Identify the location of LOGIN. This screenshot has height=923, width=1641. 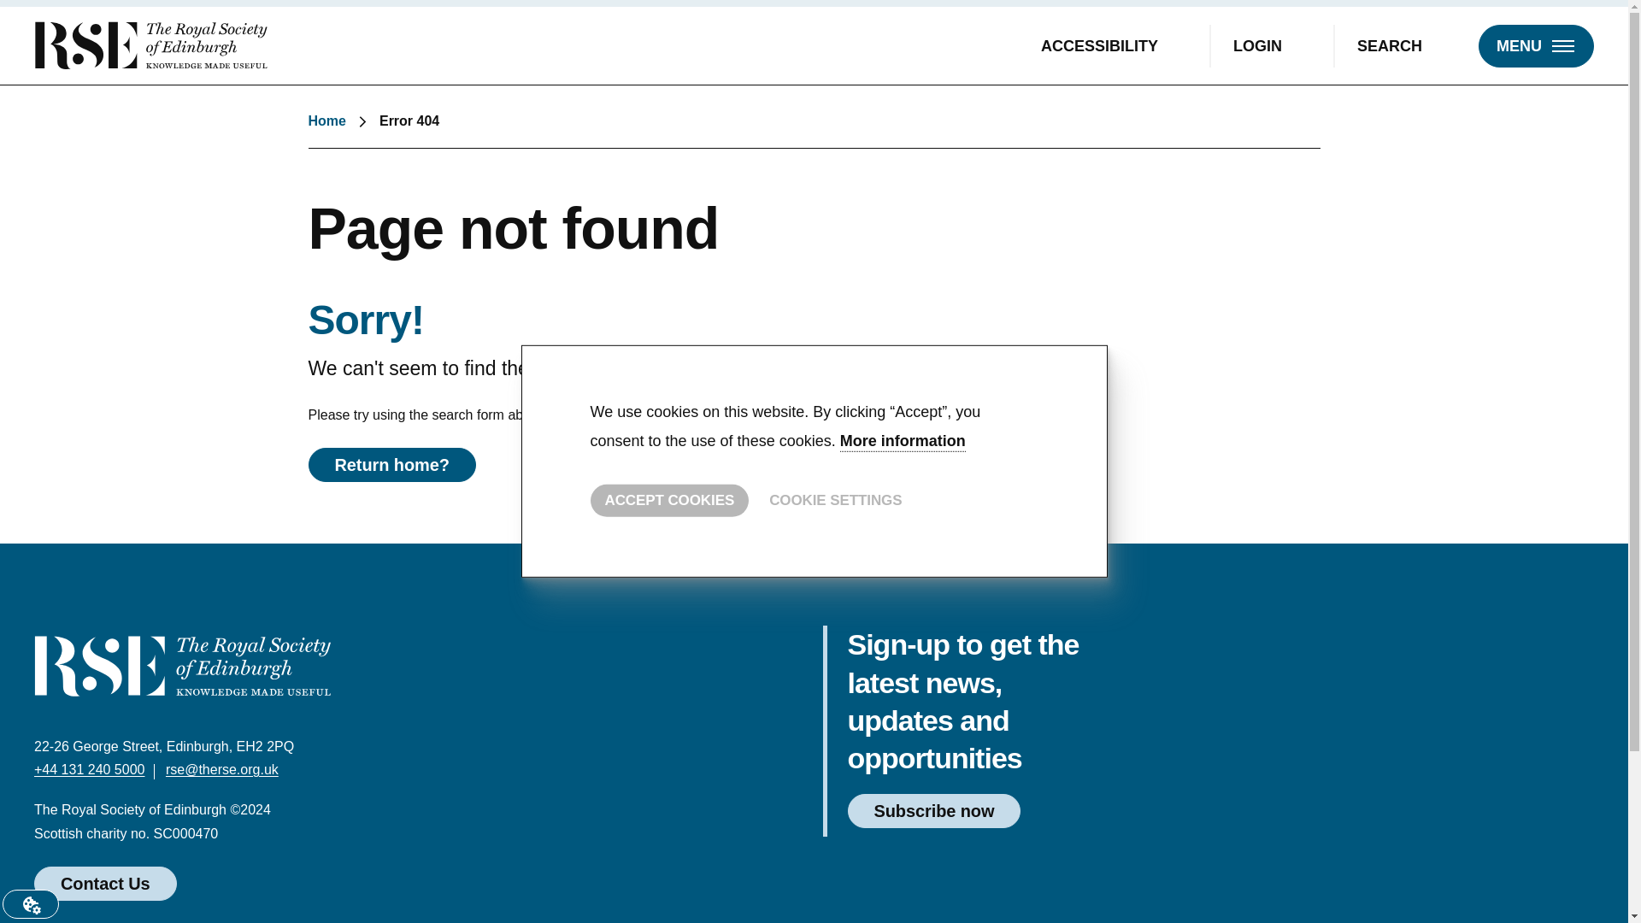
(1272, 44).